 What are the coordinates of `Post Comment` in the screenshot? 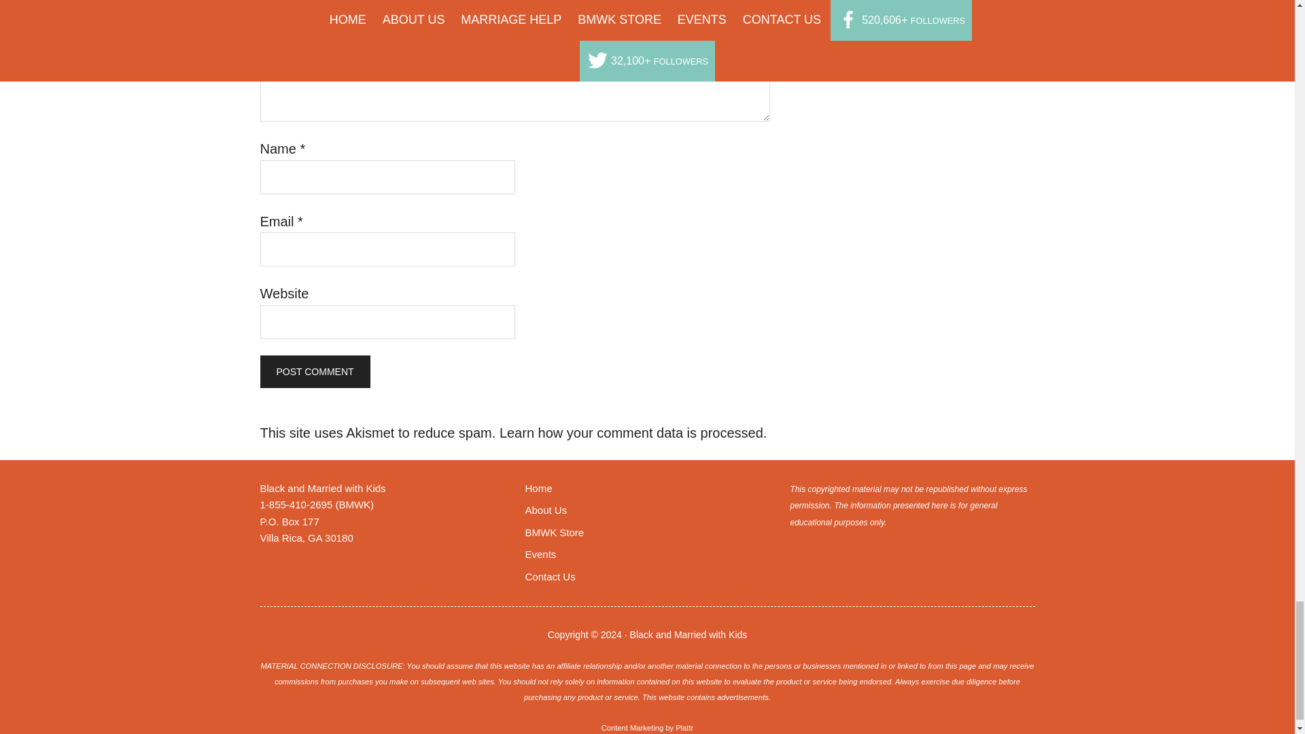 It's located at (314, 371).